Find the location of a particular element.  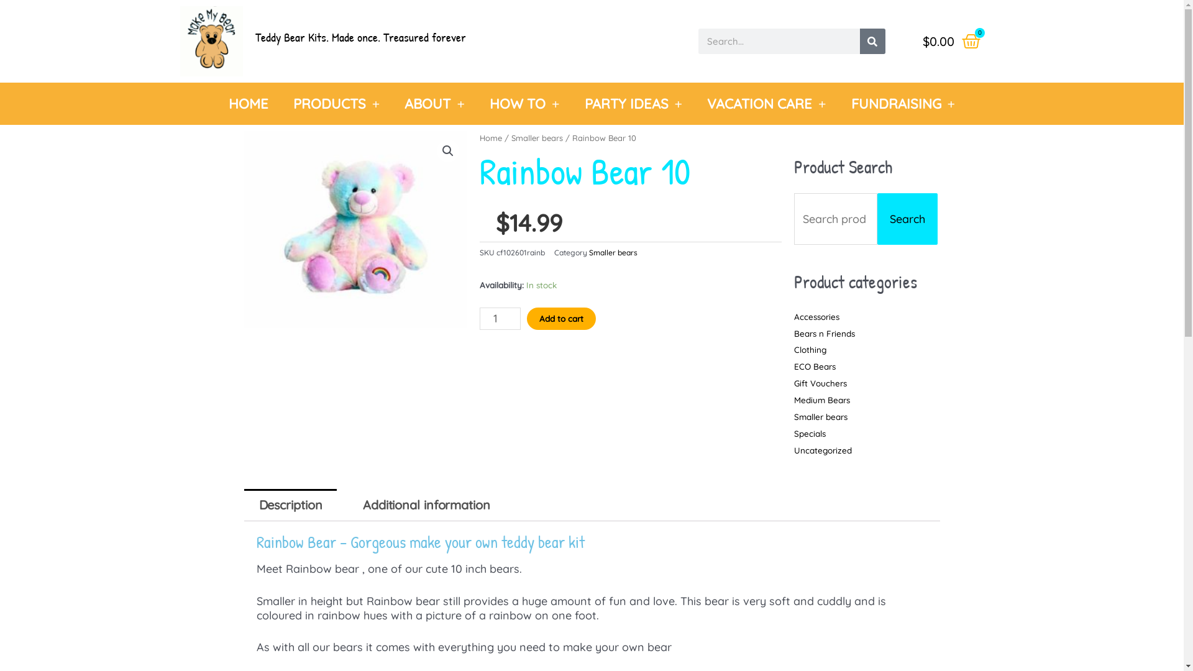

Search is located at coordinates (907, 219).